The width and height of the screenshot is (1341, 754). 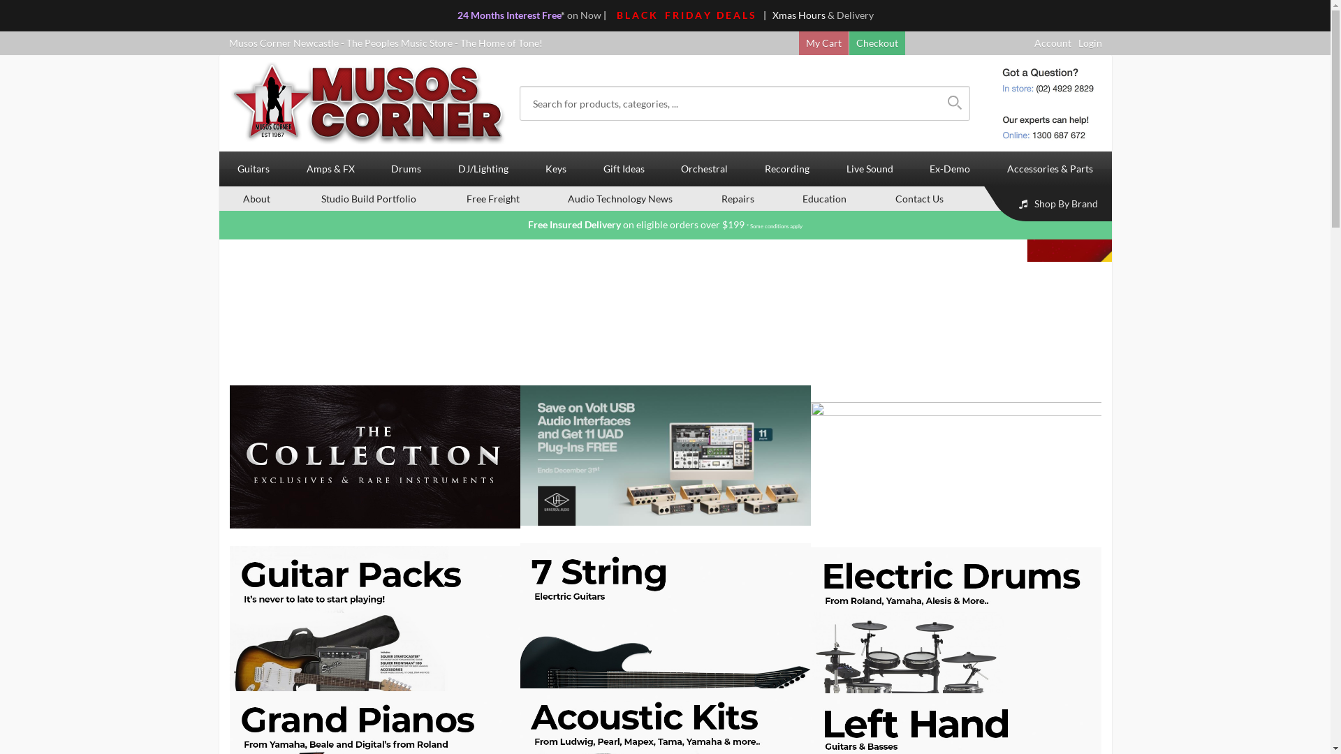 I want to click on Account, so click(x=1052, y=42).